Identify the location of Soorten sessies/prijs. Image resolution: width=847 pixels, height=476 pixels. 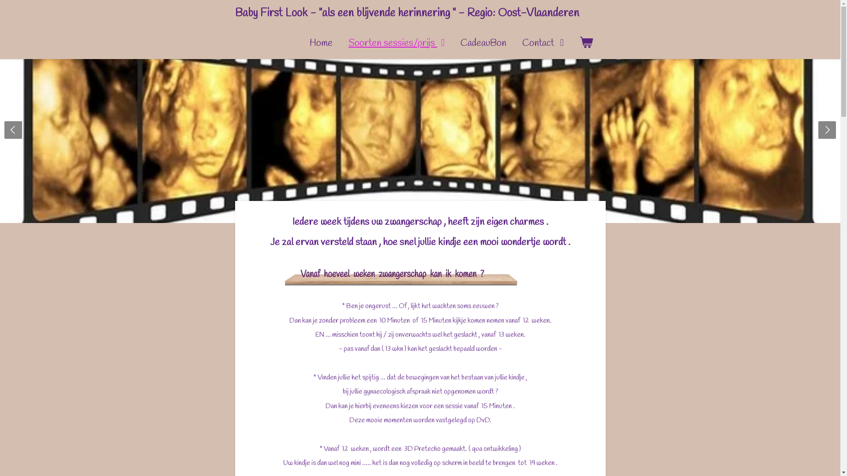
(397, 43).